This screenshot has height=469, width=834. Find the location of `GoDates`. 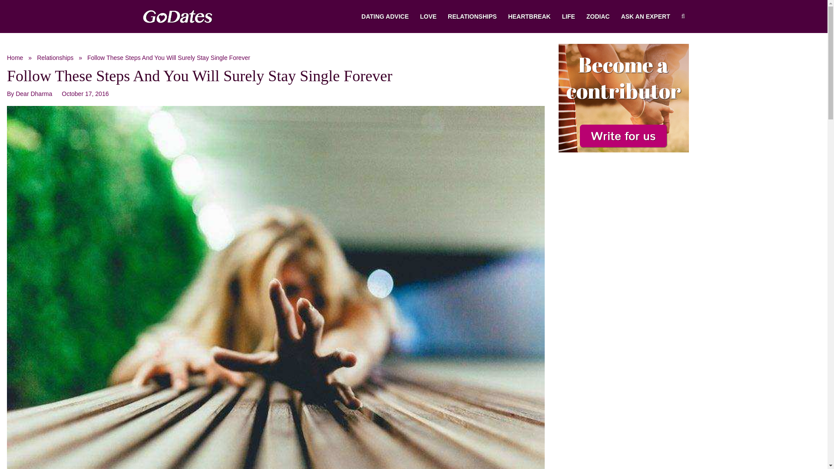

GoDates is located at coordinates (15, 57).